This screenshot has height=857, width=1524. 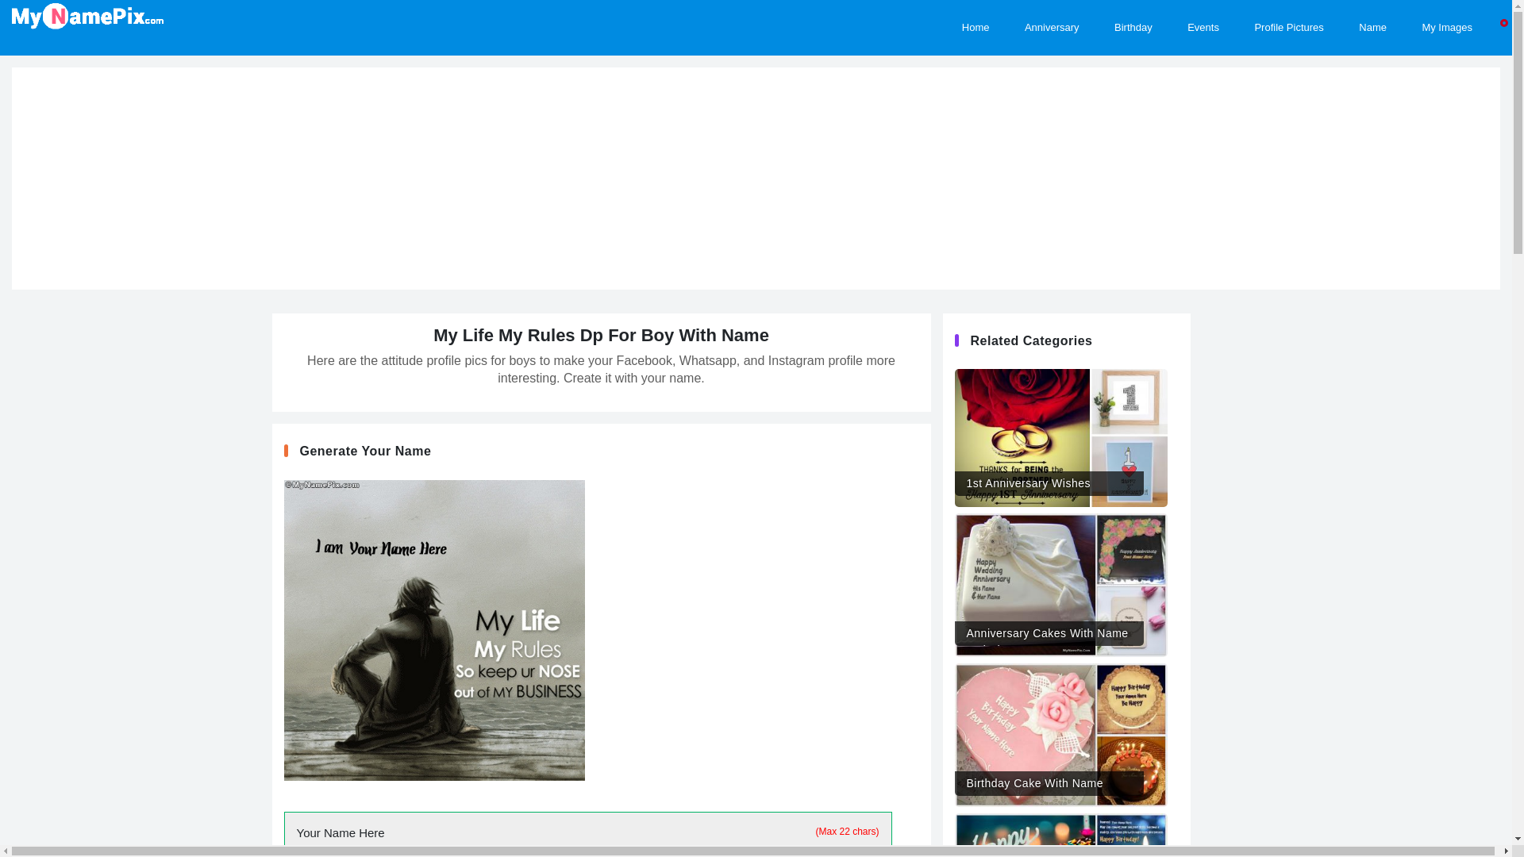 What do you see at coordinates (1133, 16) in the screenshot?
I see `Birthday` at bounding box center [1133, 16].